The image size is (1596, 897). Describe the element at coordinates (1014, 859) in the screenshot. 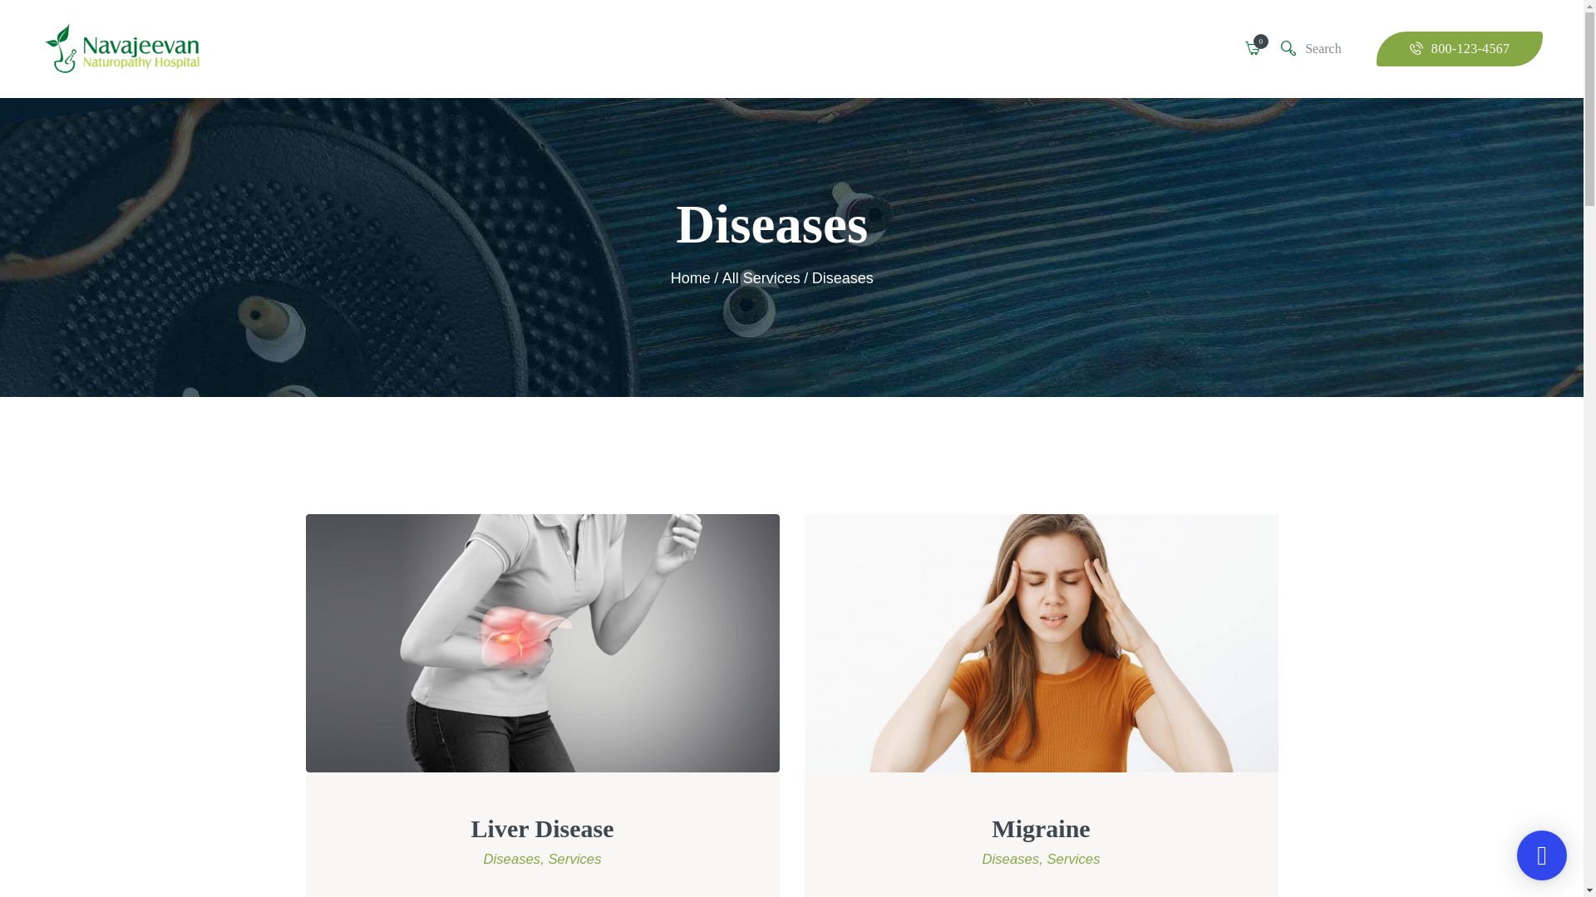

I see `Diseases,` at that location.